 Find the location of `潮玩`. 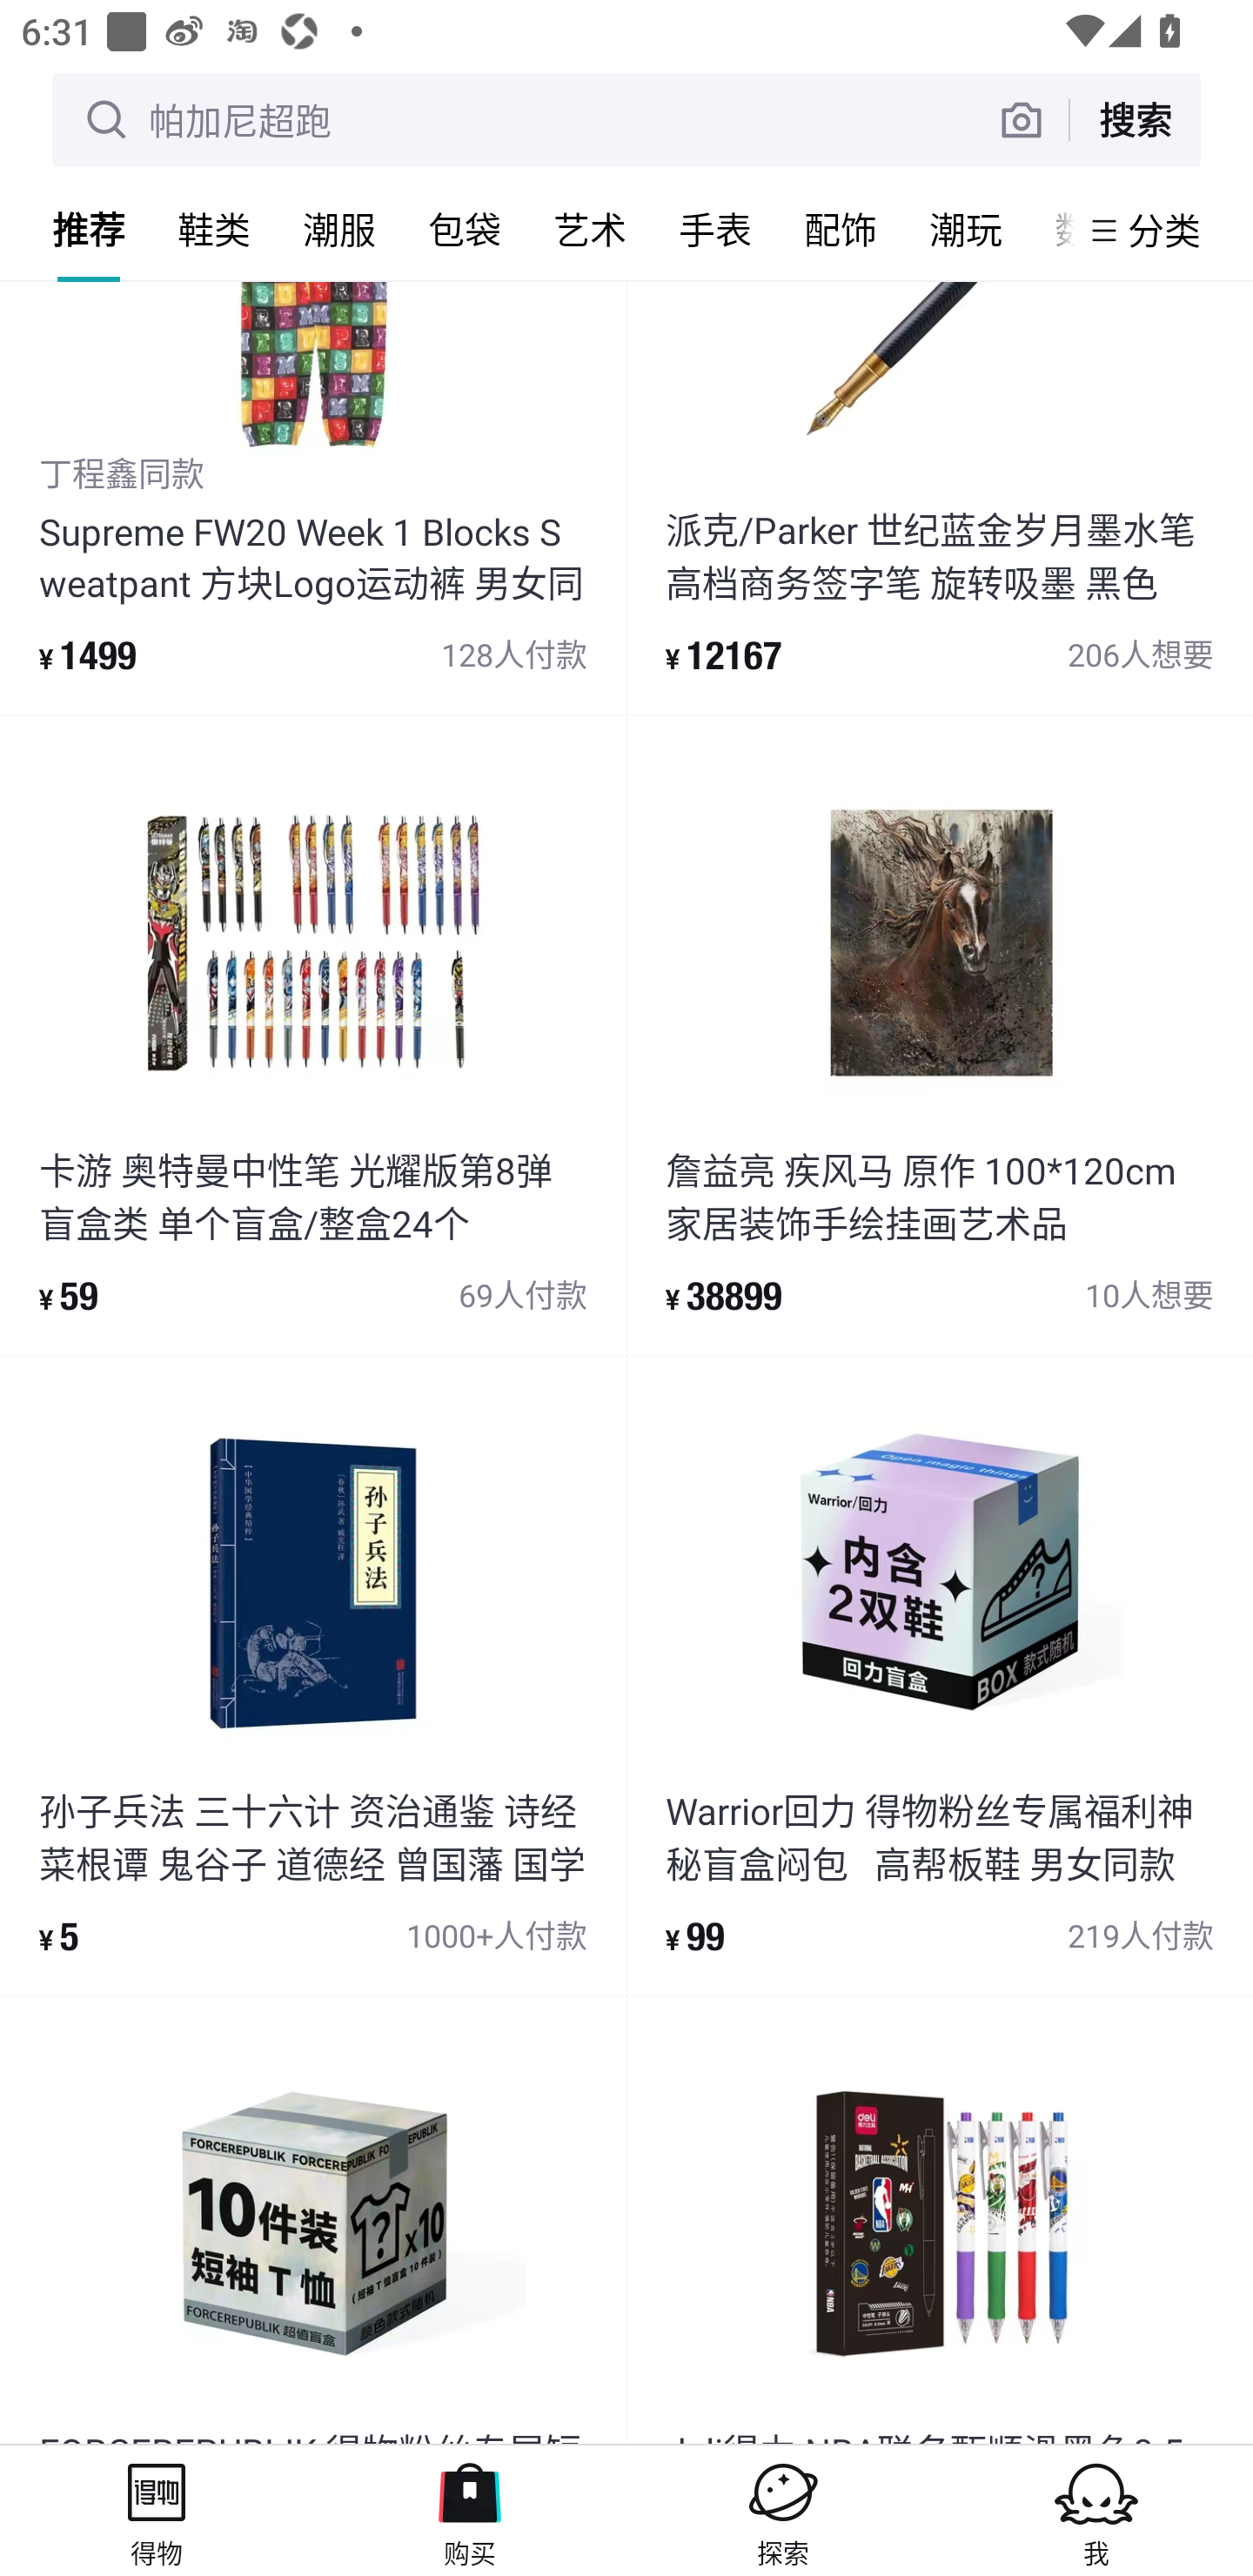

潮玩 is located at coordinates (966, 229).